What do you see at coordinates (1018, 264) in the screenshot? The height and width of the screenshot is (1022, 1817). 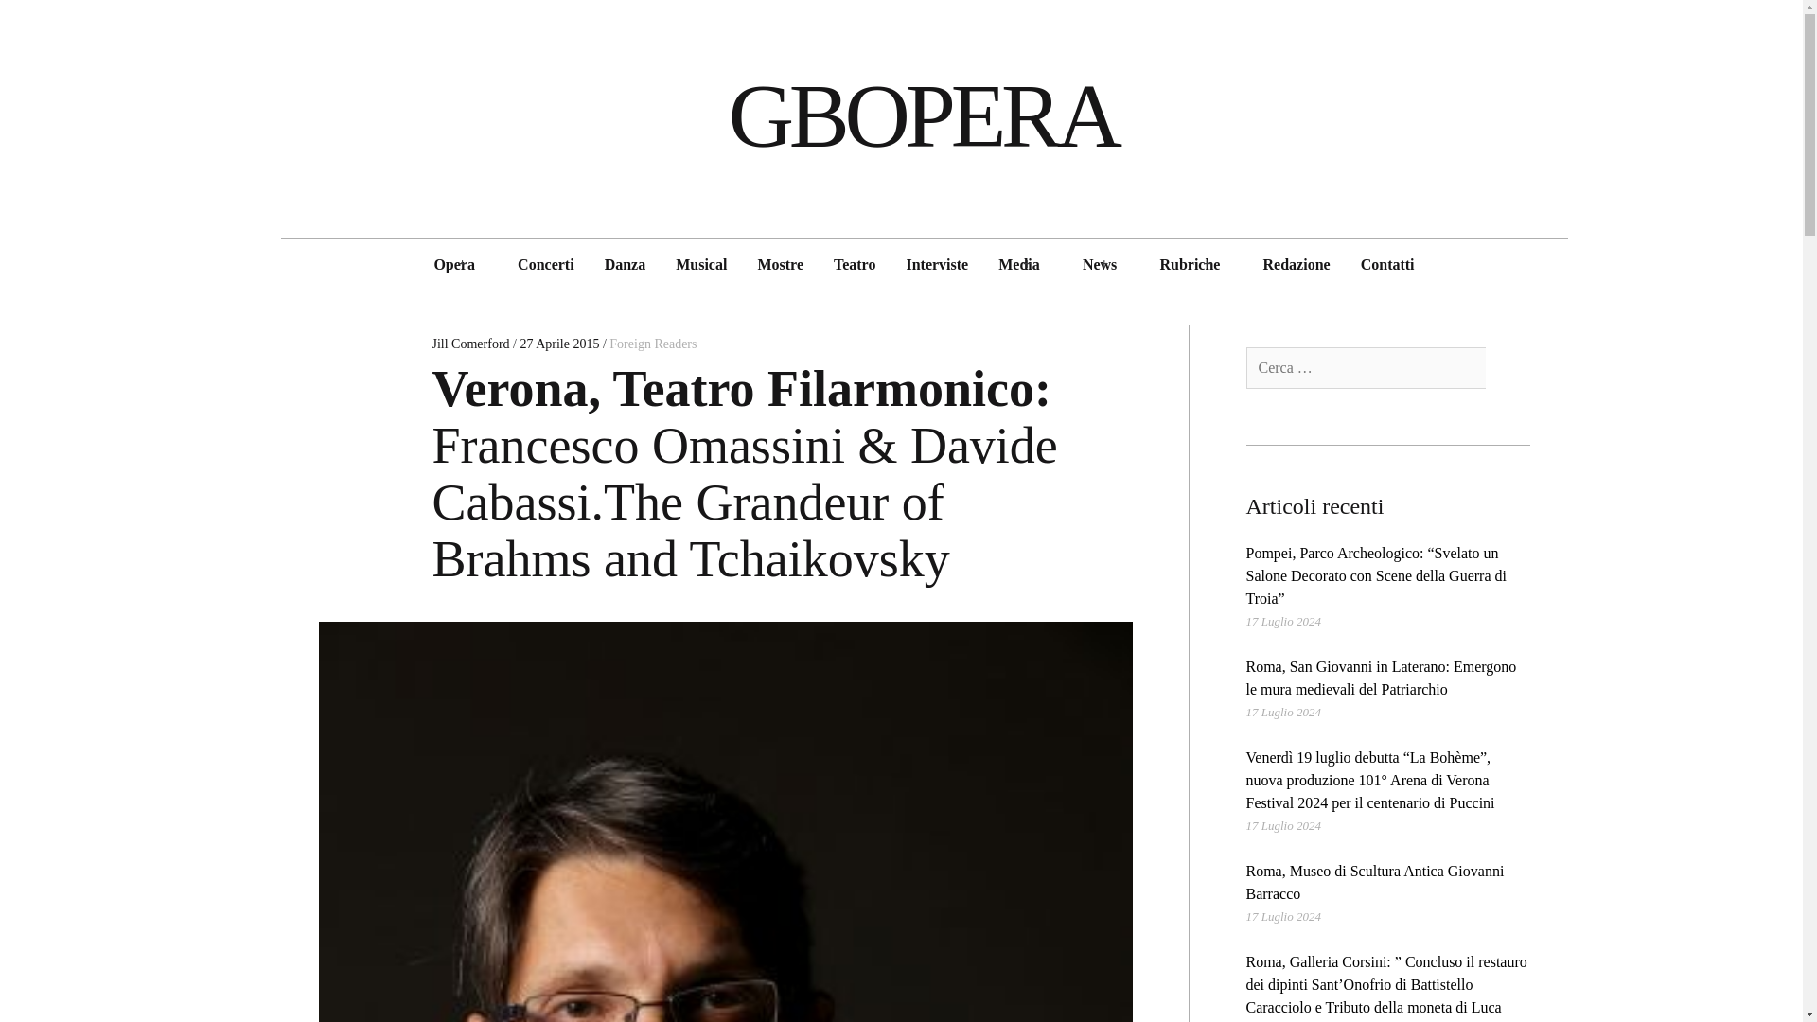 I see `Media` at bounding box center [1018, 264].